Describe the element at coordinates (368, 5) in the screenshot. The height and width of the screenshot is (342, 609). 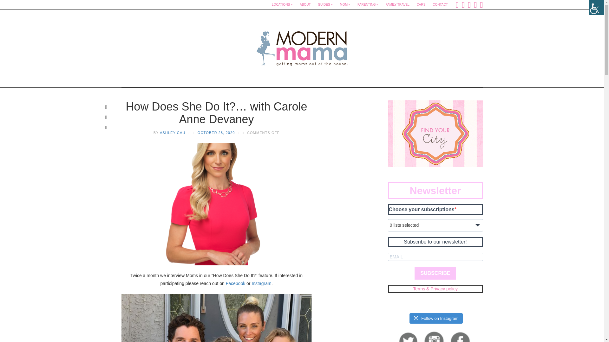
I see `PARENTING` at that location.